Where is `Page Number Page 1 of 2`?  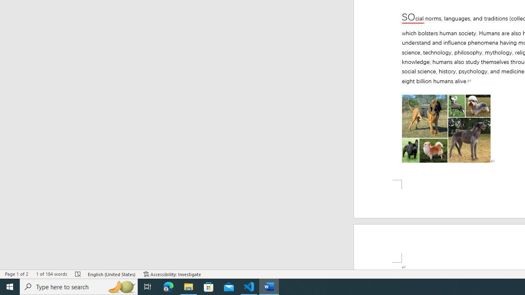 Page Number Page 1 of 2 is located at coordinates (16, 274).